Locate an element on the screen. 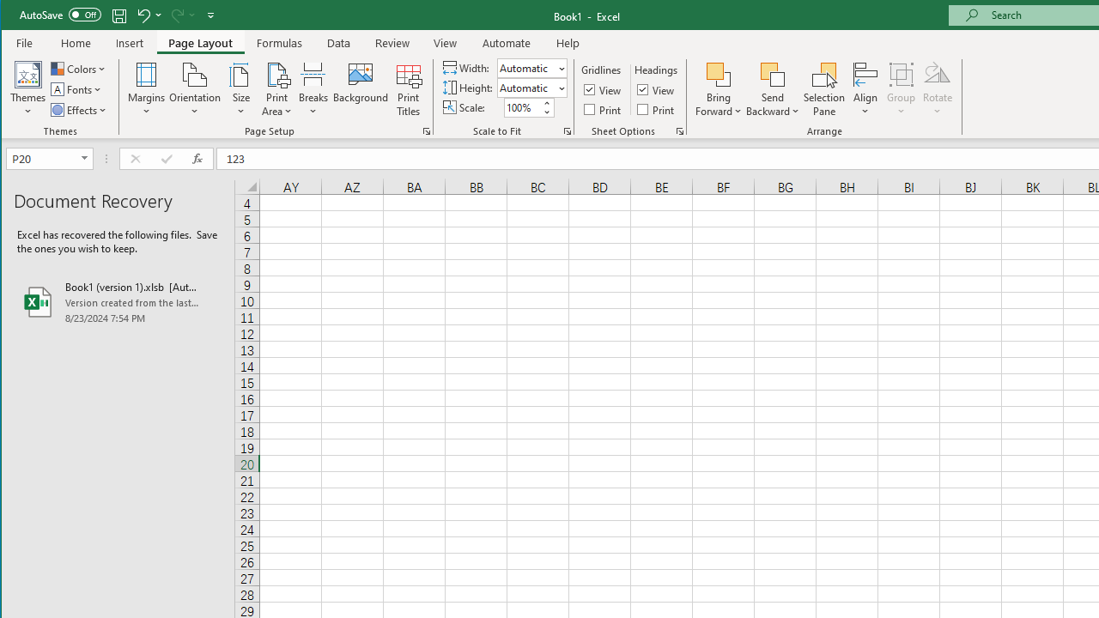 This screenshot has height=618, width=1099. Rotate is located at coordinates (938, 89).